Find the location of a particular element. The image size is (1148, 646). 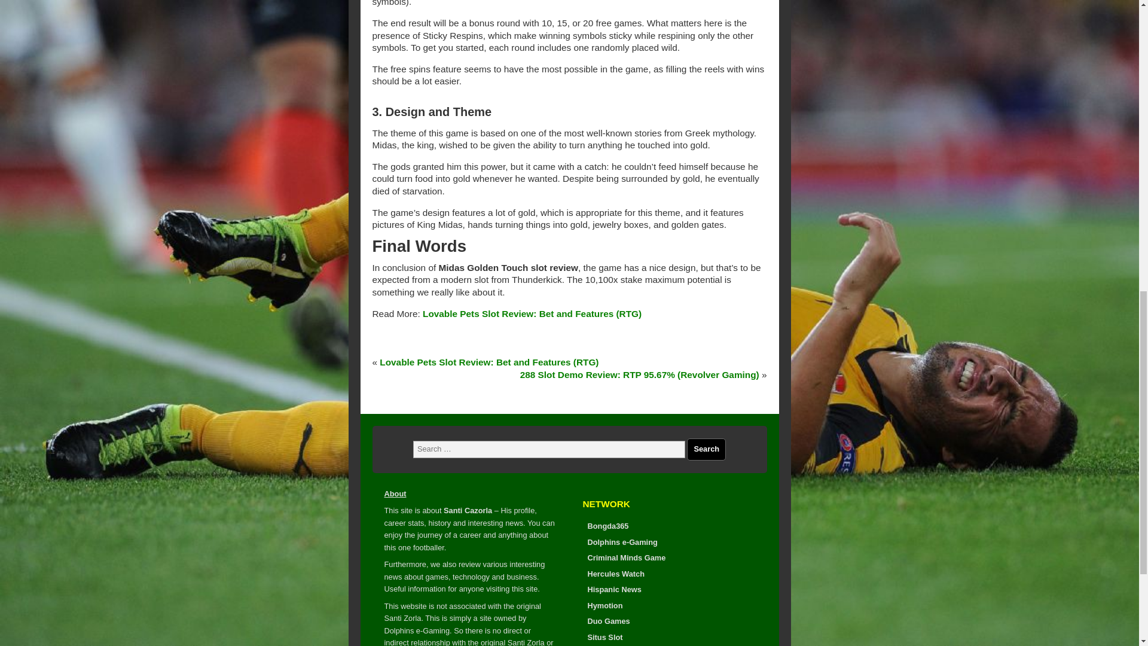

Dolphins e-Gaming is located at coordinates (622, 542).